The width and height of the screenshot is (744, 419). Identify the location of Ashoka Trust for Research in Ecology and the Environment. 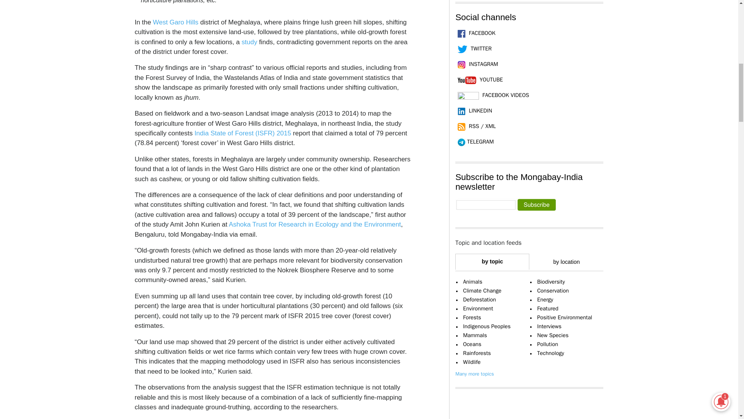
(315, 224).